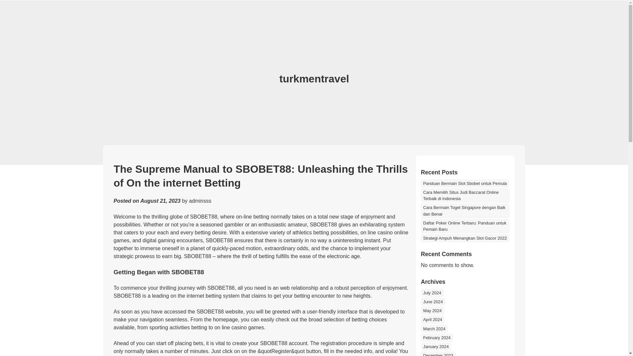 This screenshot has width=633, height=356. I want to click on Cara Bermain Togel Singapore dengan Baik dan Benar, so click(465, 210).